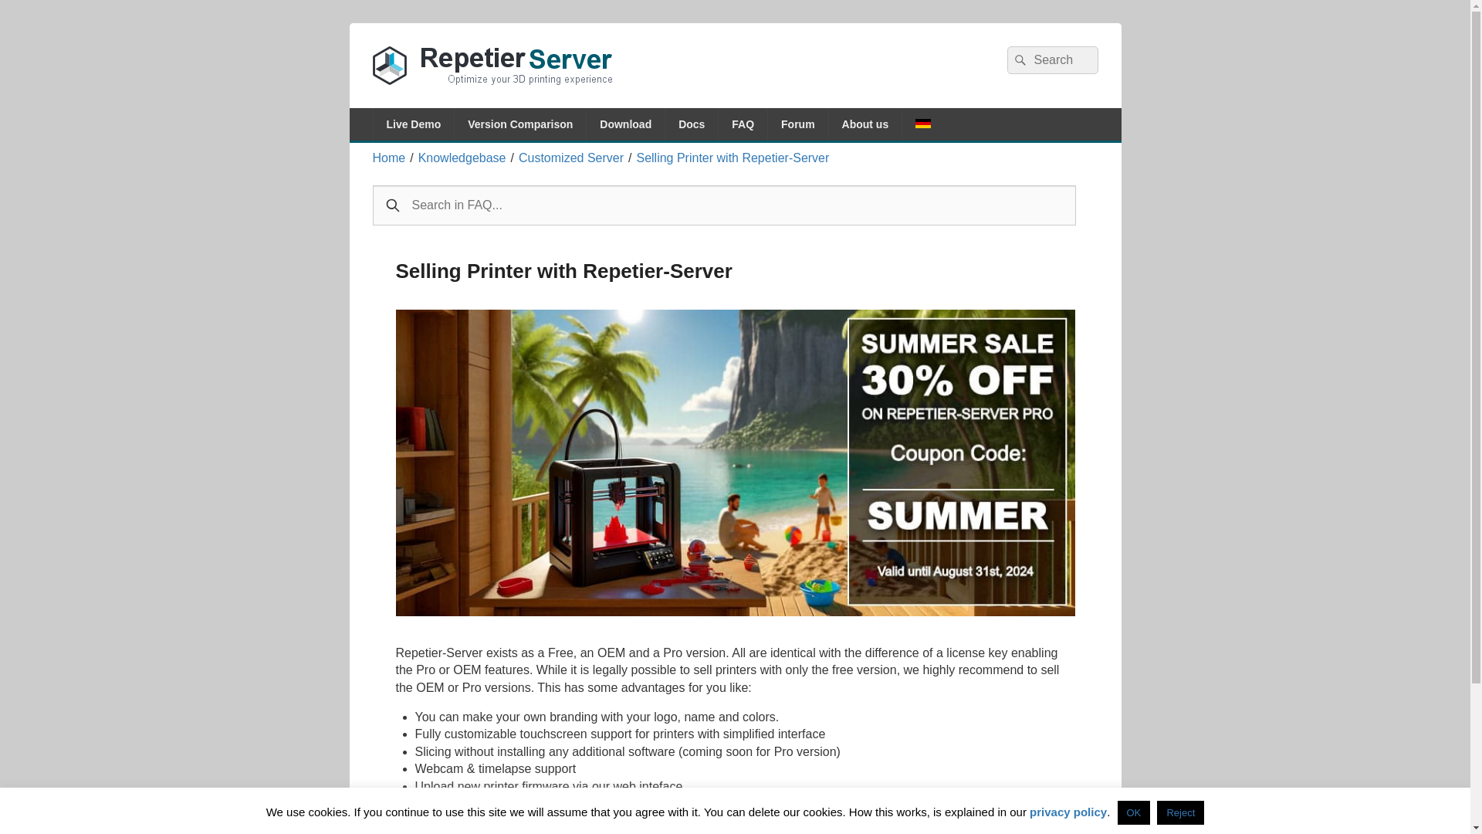 Image resolution: width=1482 pixels, height=834 pixels. What do you see at coordinates (732, 158) in the screenshot?
I see `Selling Printer with Repetier-Server` at bounding box center [732, 158].